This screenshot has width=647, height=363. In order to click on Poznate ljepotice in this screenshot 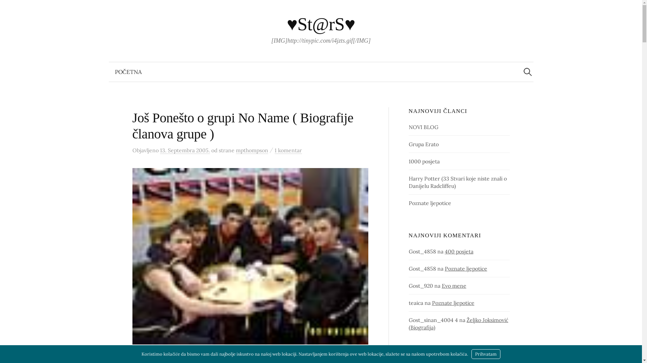, I will do `click(453, 303)`.